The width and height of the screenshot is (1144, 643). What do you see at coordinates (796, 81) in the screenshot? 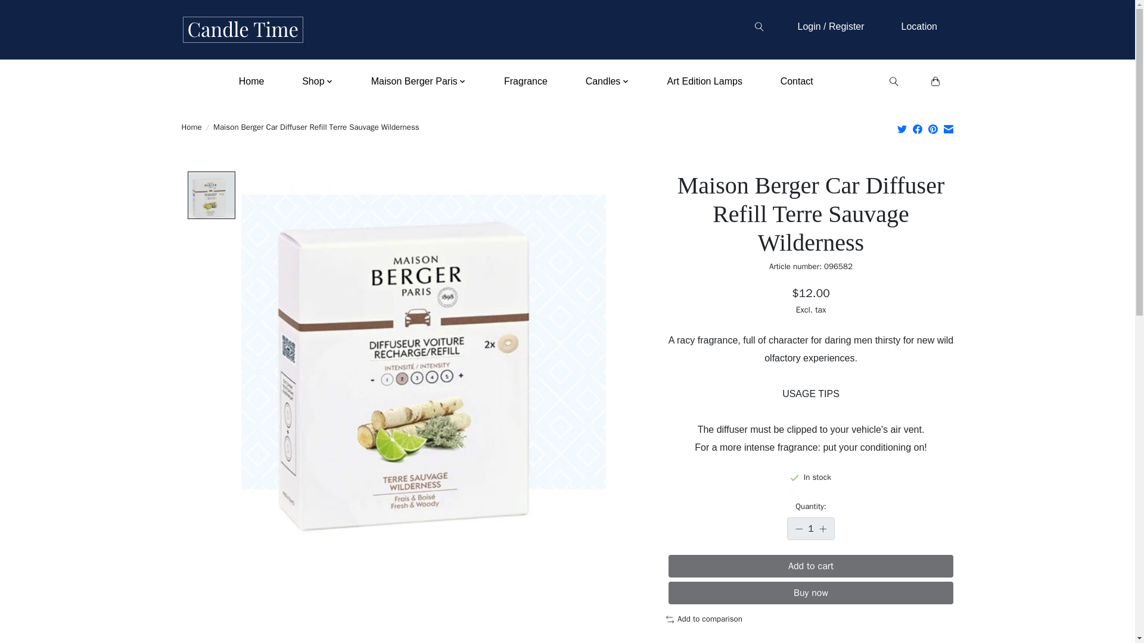
I see `Contact` at bounding box center [796, 81].